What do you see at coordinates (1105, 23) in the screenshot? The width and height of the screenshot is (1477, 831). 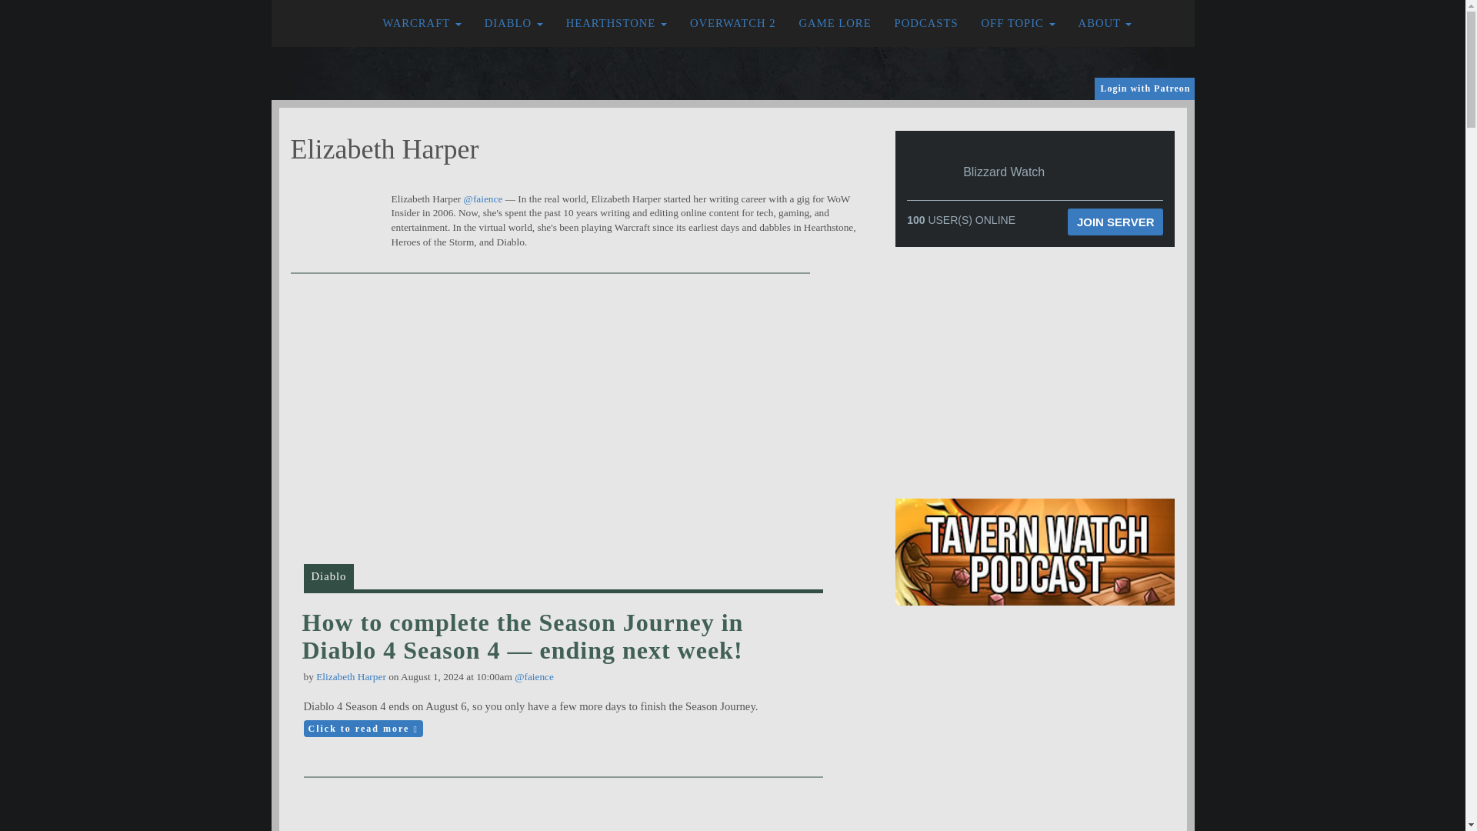 I see `ABOUT` at bounding box center [1105, 23].